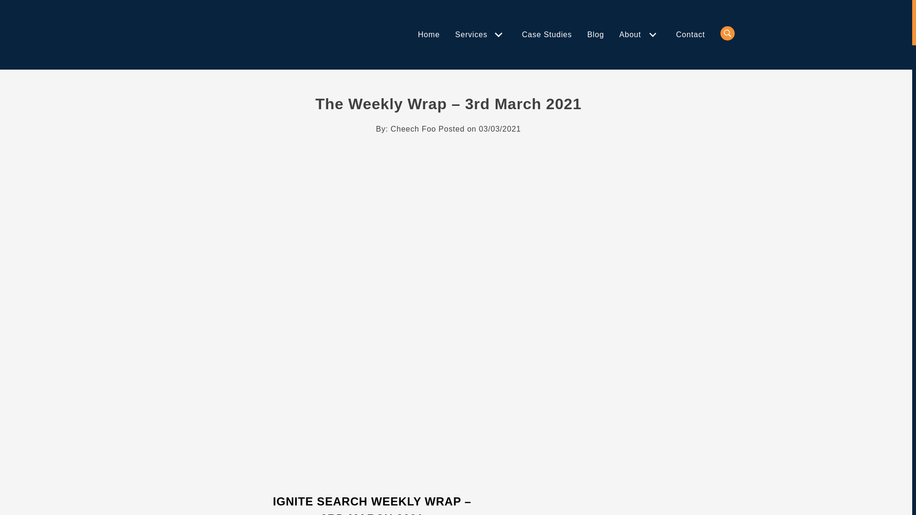 This screenshot has height=515, width=916. What do you see at coordinates (429, 35) in the screenshot?
I see `Home` at bounding box center [429, 35].